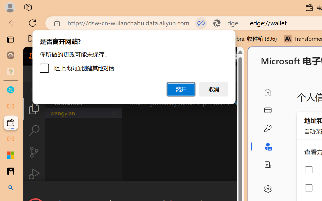 The image size is (322, 201). What do you see at coordinates (242, 190) in the screenshot?
I see `Close Dialog` at bounding box center [242, 190].